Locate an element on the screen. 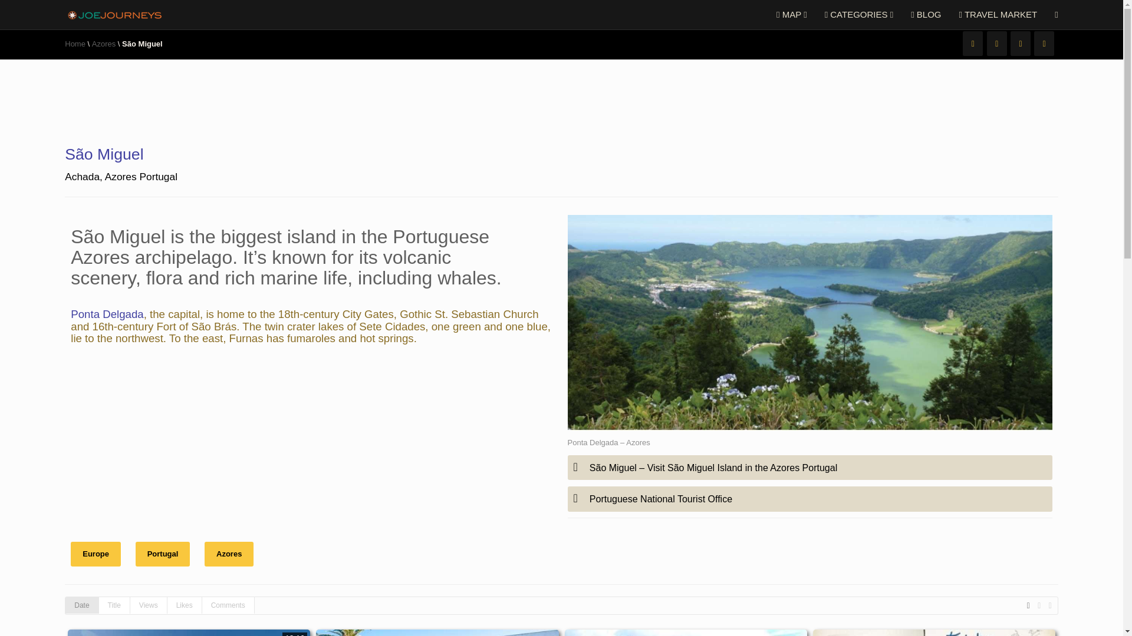  Home is located at coordinates (75, 44).